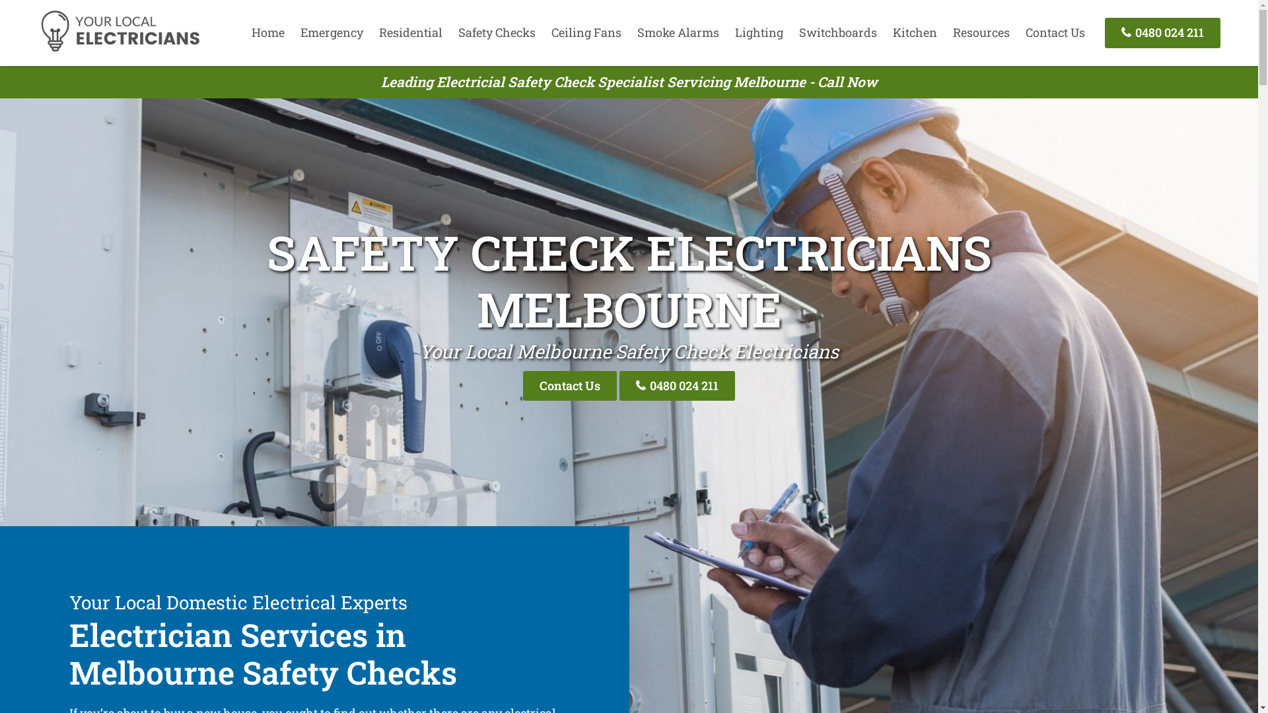 The image size is (1268, 713). Describe the element at coordinates (678, 386) in the screenshot. I see `0480 024 211` at that location.